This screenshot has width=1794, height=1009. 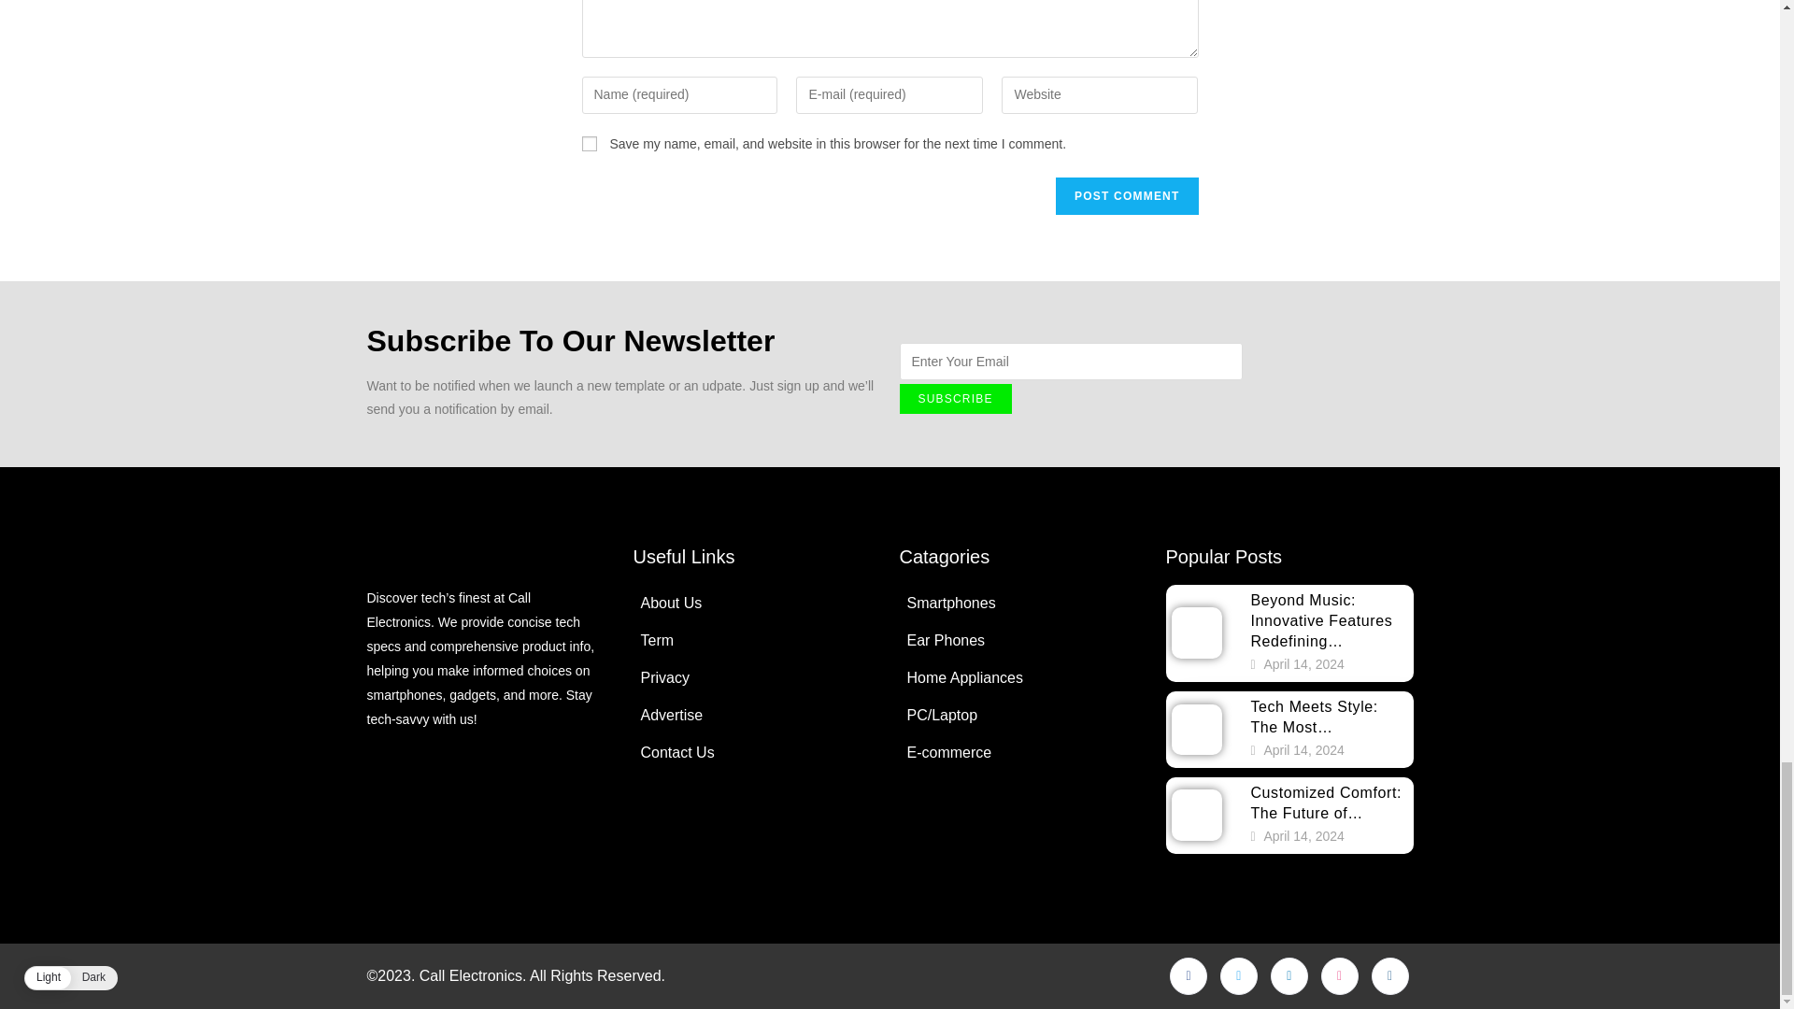 I want to click on yes, so click(x=589, y=144).